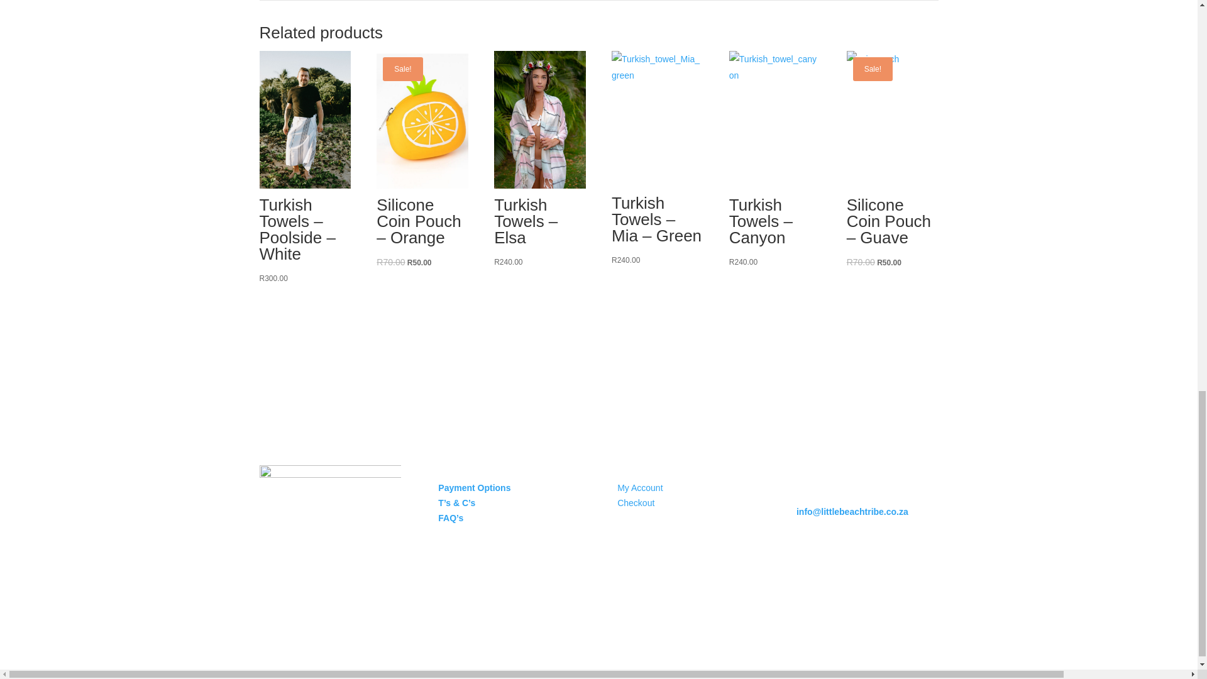  Describe the element at coordinates (831, 557) in the screenshot. I see `Follow on Instagram` at that location.